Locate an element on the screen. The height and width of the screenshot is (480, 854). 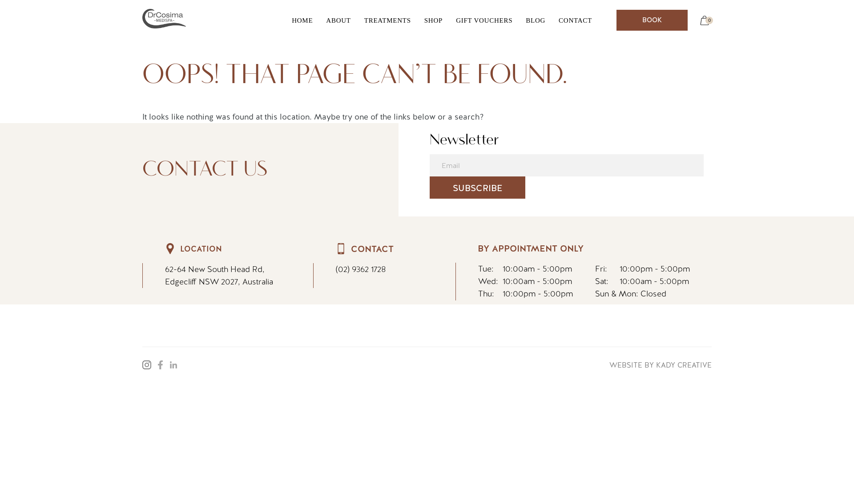
Subscribe is located at coordinates (478, 188).